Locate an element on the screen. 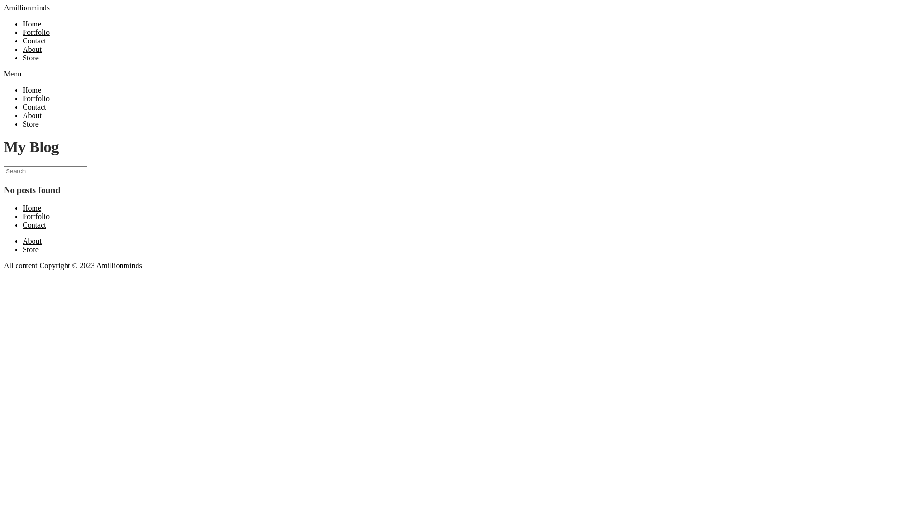 This screenshot has width=907, height=510. Menu is located at coordinates (12, 74).